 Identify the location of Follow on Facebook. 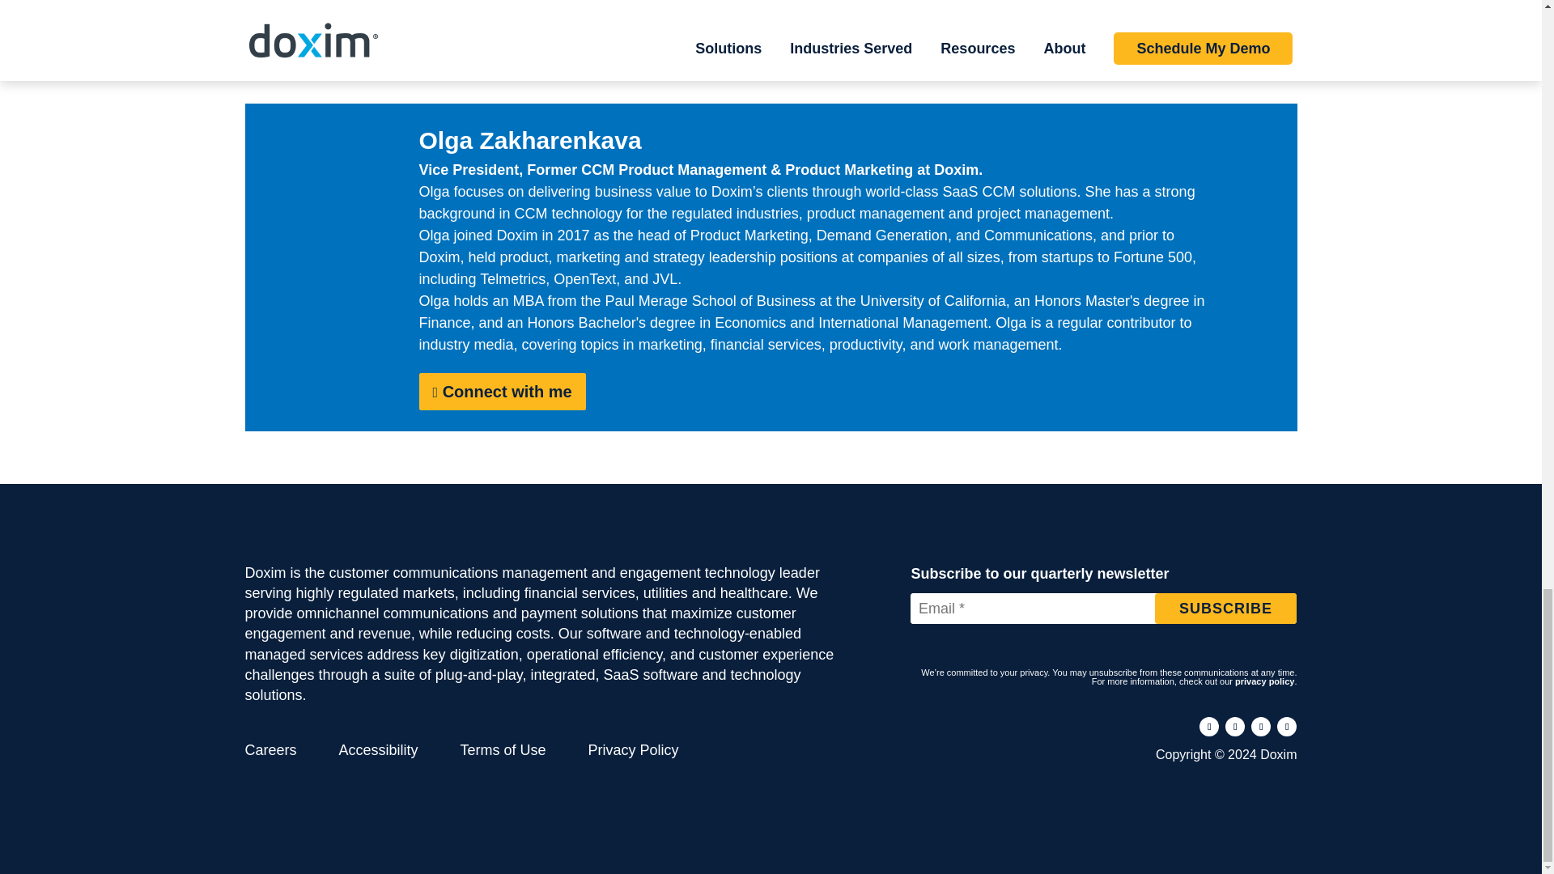
(1209, 727).